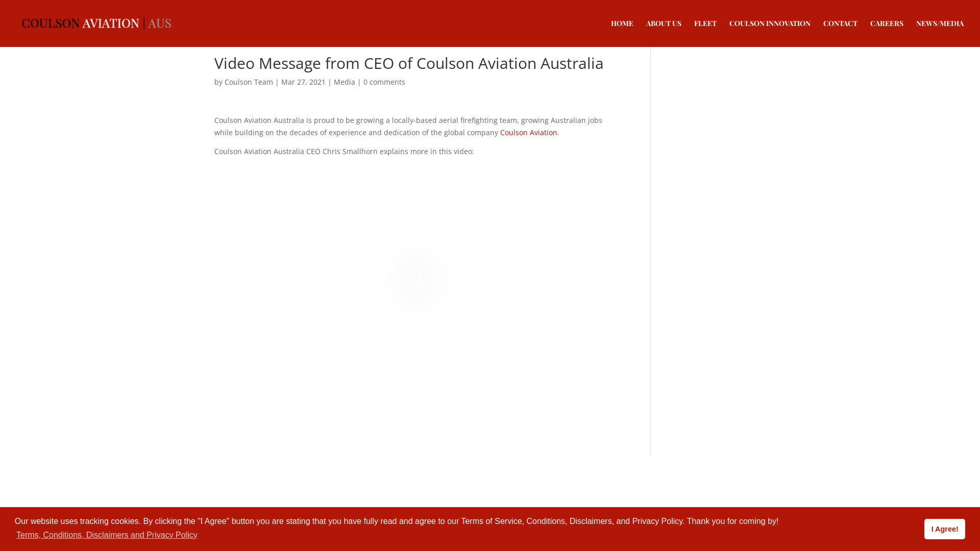 The height and width of the screenshot is (551, 980). I want to click on HOME, so click(622, 33).